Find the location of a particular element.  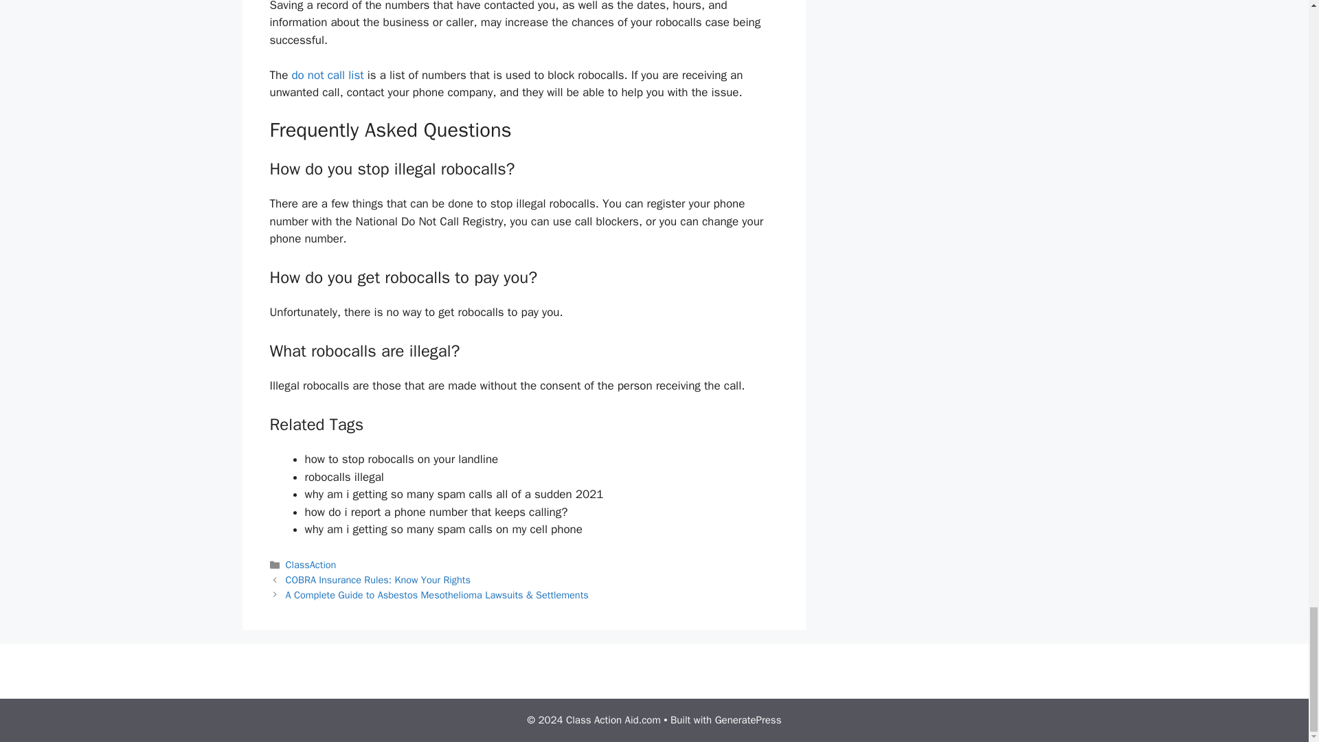

do not call list is located at coordinates (327, 75).